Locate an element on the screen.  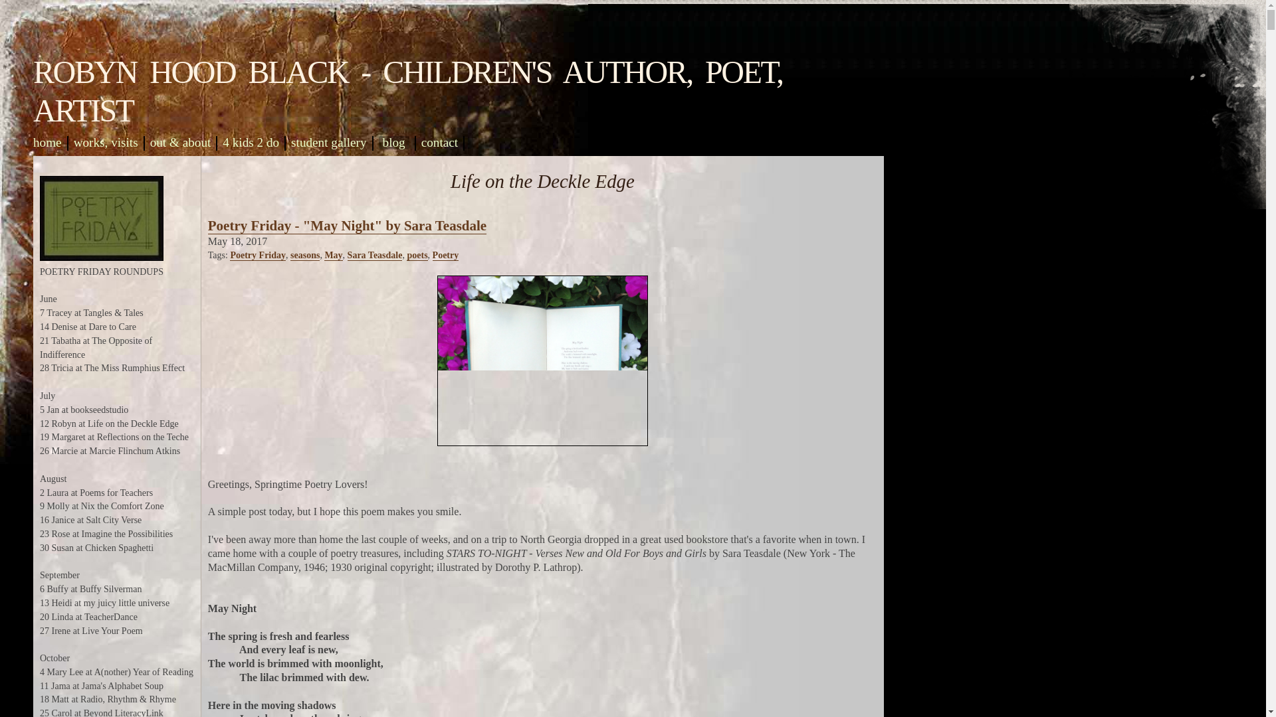
4 kids 2 do is located at coordinates (251, 142).